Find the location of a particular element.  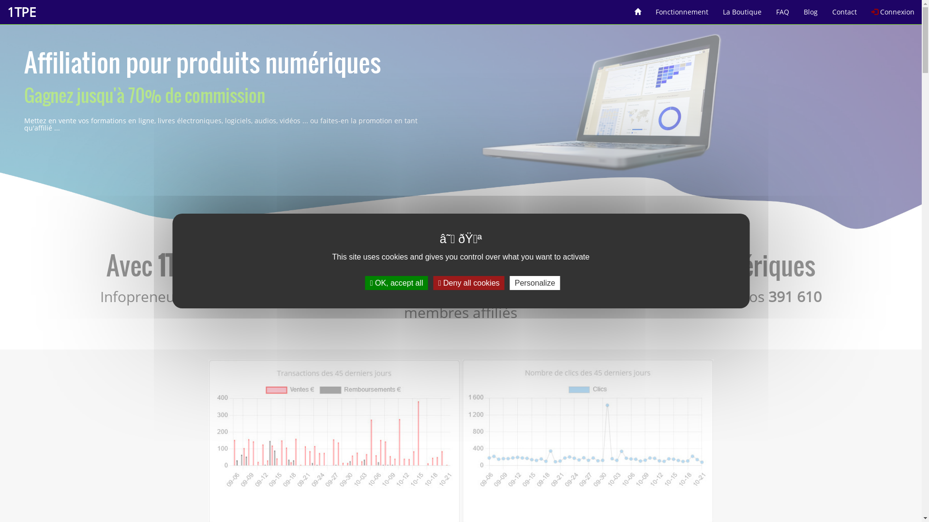

Personalize is located at coordinates (535, 283).